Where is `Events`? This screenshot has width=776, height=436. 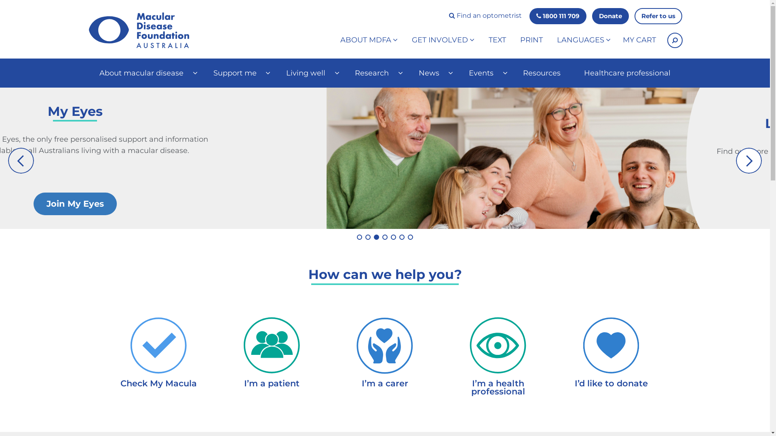 Events is located at coordinates (484, 73).